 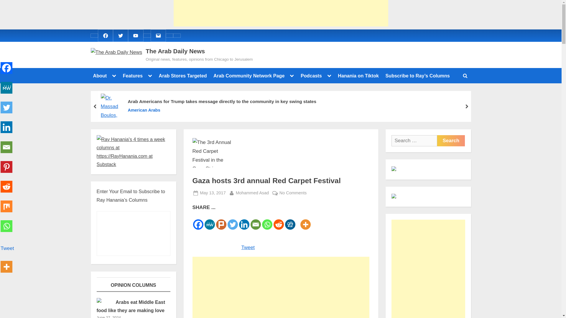 What do you see at coordinates (451, 141) in the screenshot?
I see `Search` at bounding box center [451, 141].